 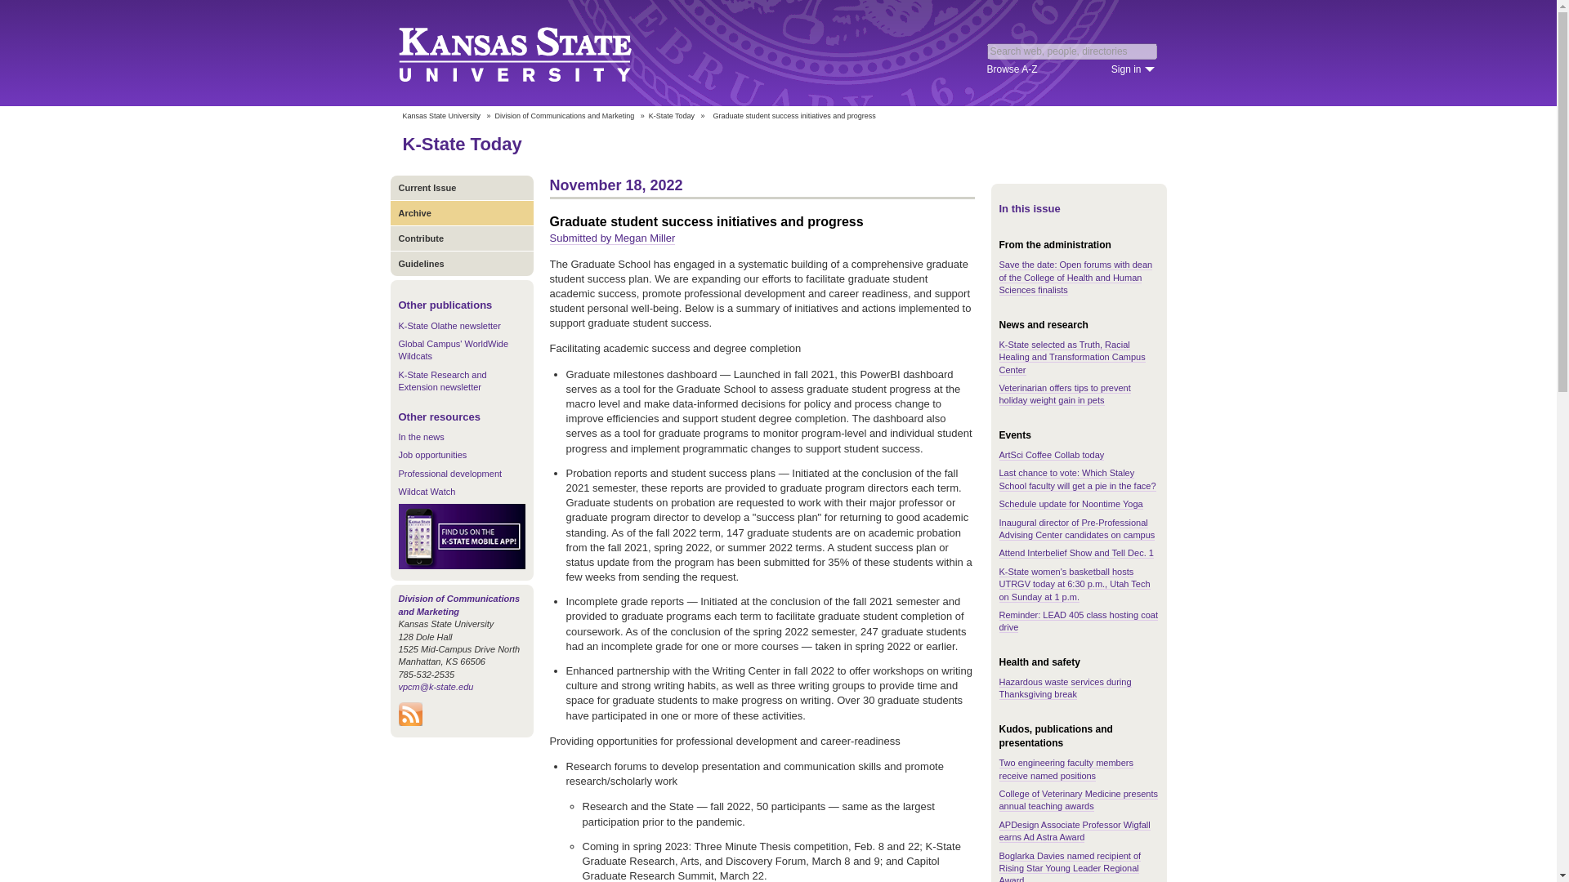 I want to click on Archive, so click(x=462, y=212).